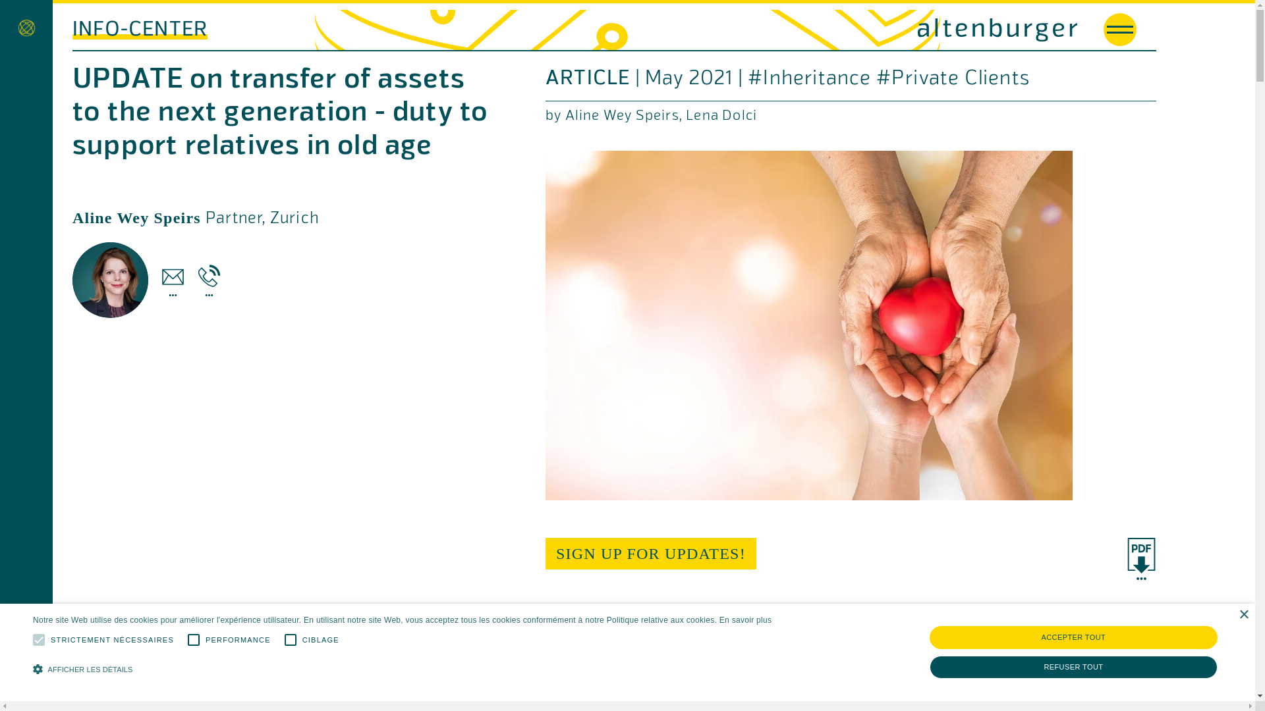 The height and width of the screenshot is (711, 1265). What do you see at coordinates (746, 620) in the screenshot?
I see `En savoir plus` at bounding box center [746, 620].